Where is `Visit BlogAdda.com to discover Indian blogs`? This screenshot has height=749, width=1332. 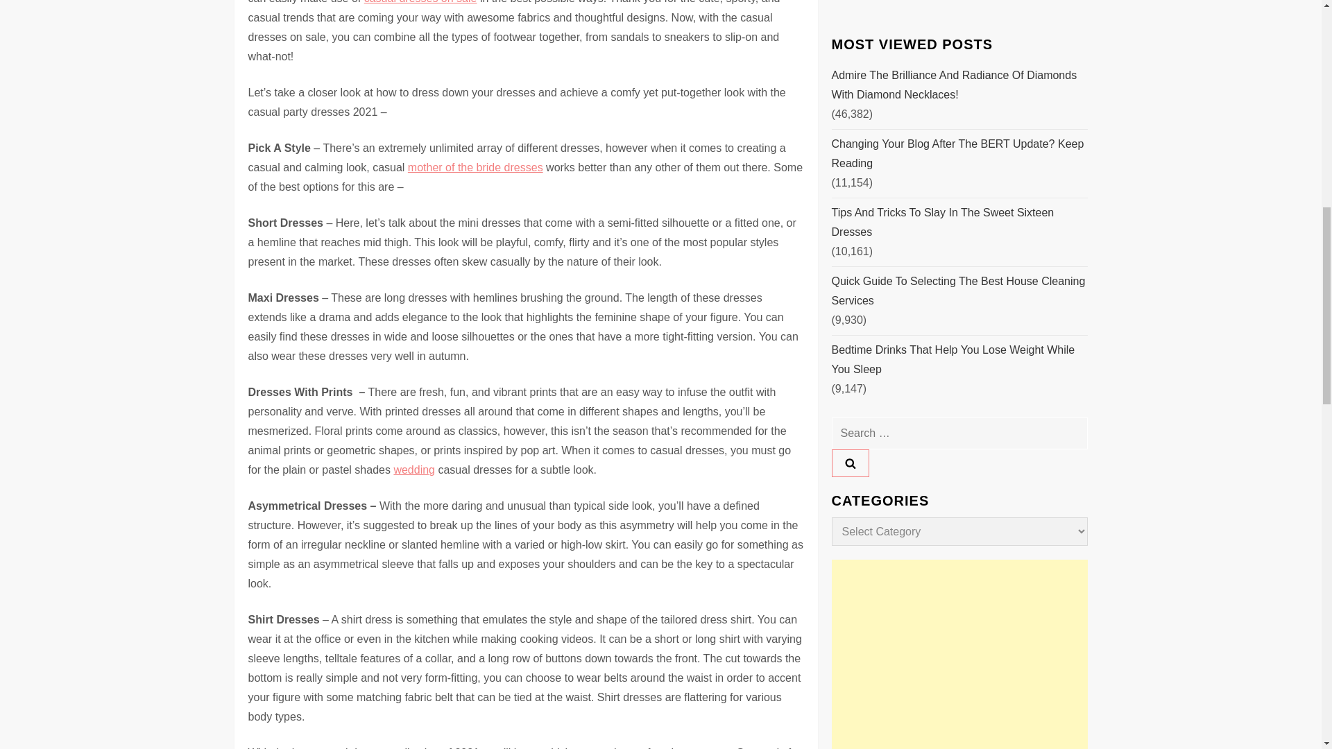
Visit BlogAdda.com to discover Indian blogs is located at coordinates (859, 242).